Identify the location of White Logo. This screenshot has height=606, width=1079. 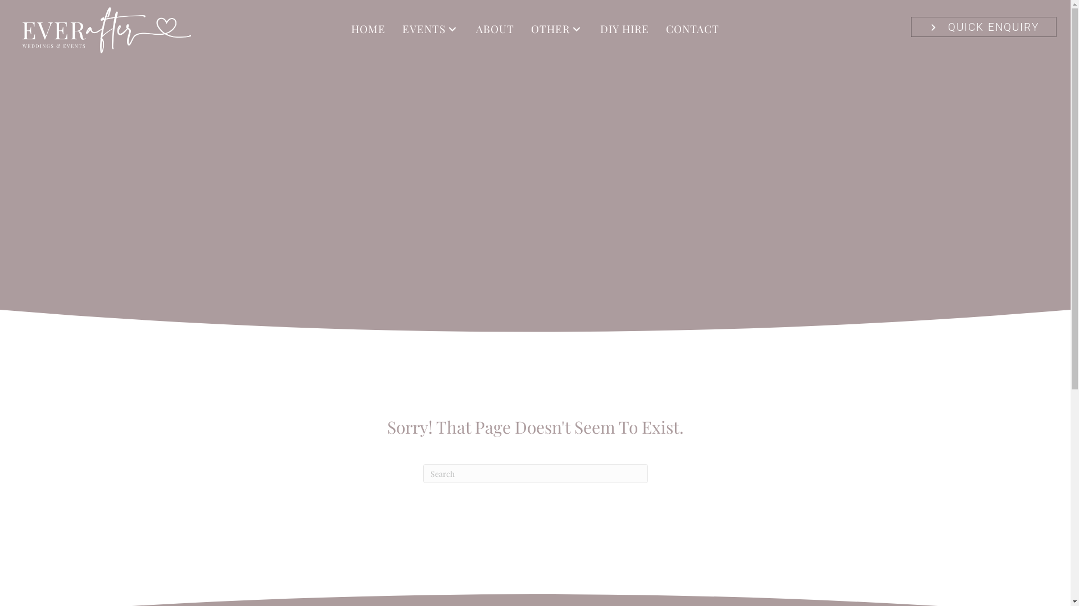
(107, 30).